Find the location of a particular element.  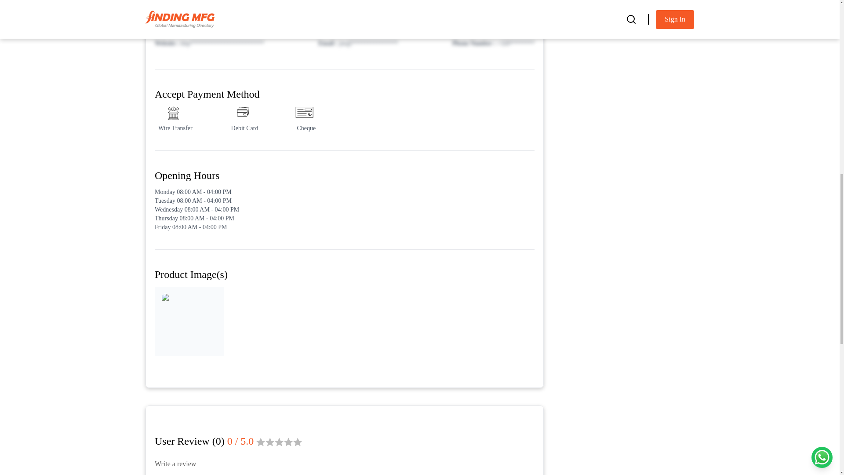

Login To View Contact Info is located at coordinates (344, 23).